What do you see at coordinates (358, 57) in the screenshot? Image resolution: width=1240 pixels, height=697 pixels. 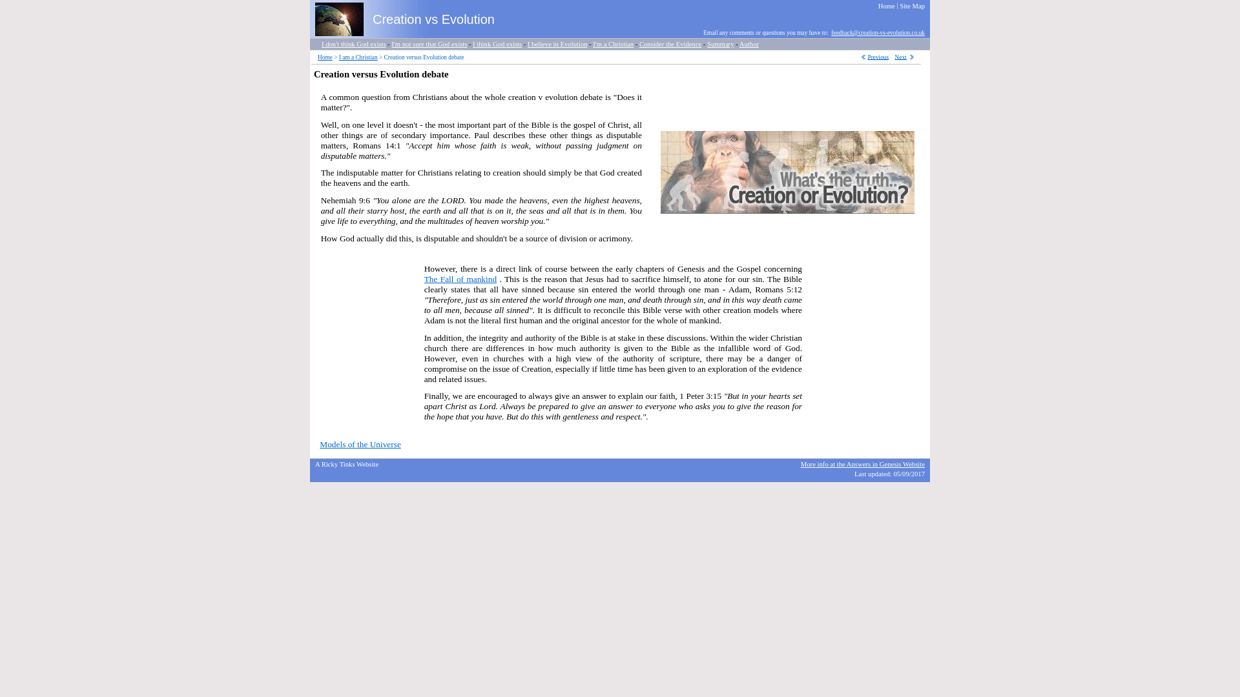 I see `I am a Christian` at bounding box center [358, 57].